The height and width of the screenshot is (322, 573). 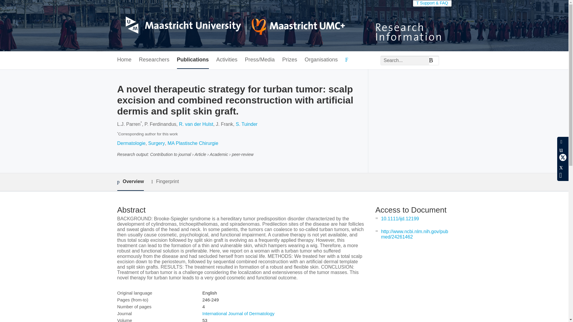 I want to click on Organisations, so click(x=321, y=60).